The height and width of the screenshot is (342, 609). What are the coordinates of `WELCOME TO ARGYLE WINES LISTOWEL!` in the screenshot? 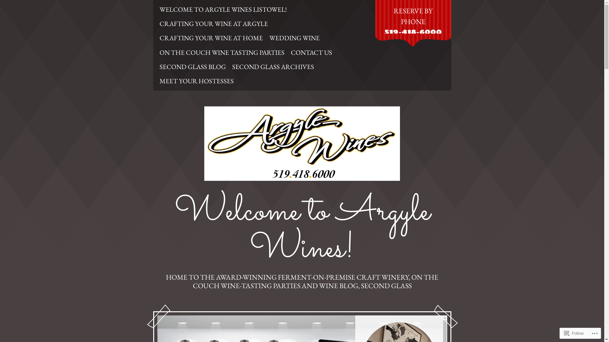 It's located at (223, 9).